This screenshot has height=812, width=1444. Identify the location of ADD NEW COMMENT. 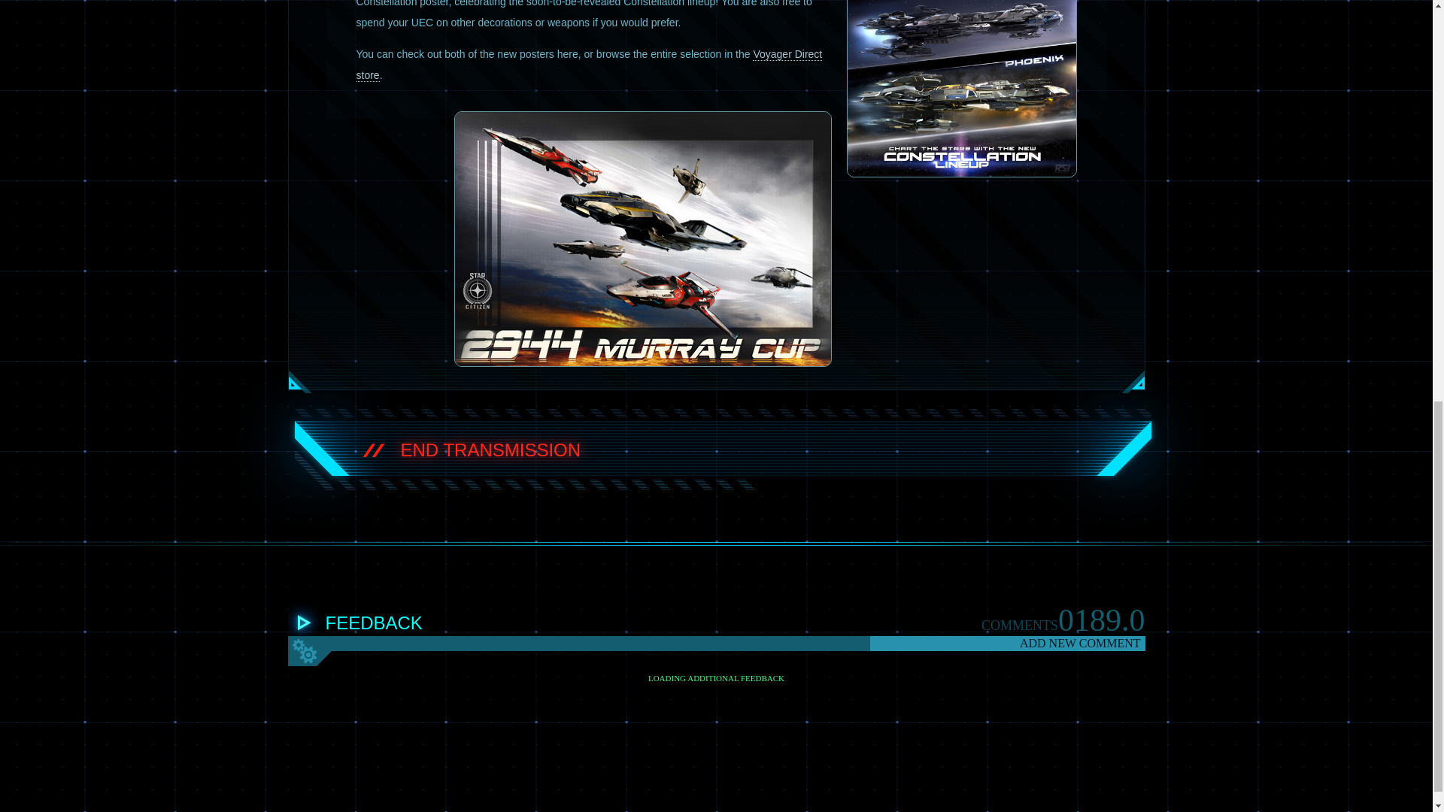
(1006, 644).